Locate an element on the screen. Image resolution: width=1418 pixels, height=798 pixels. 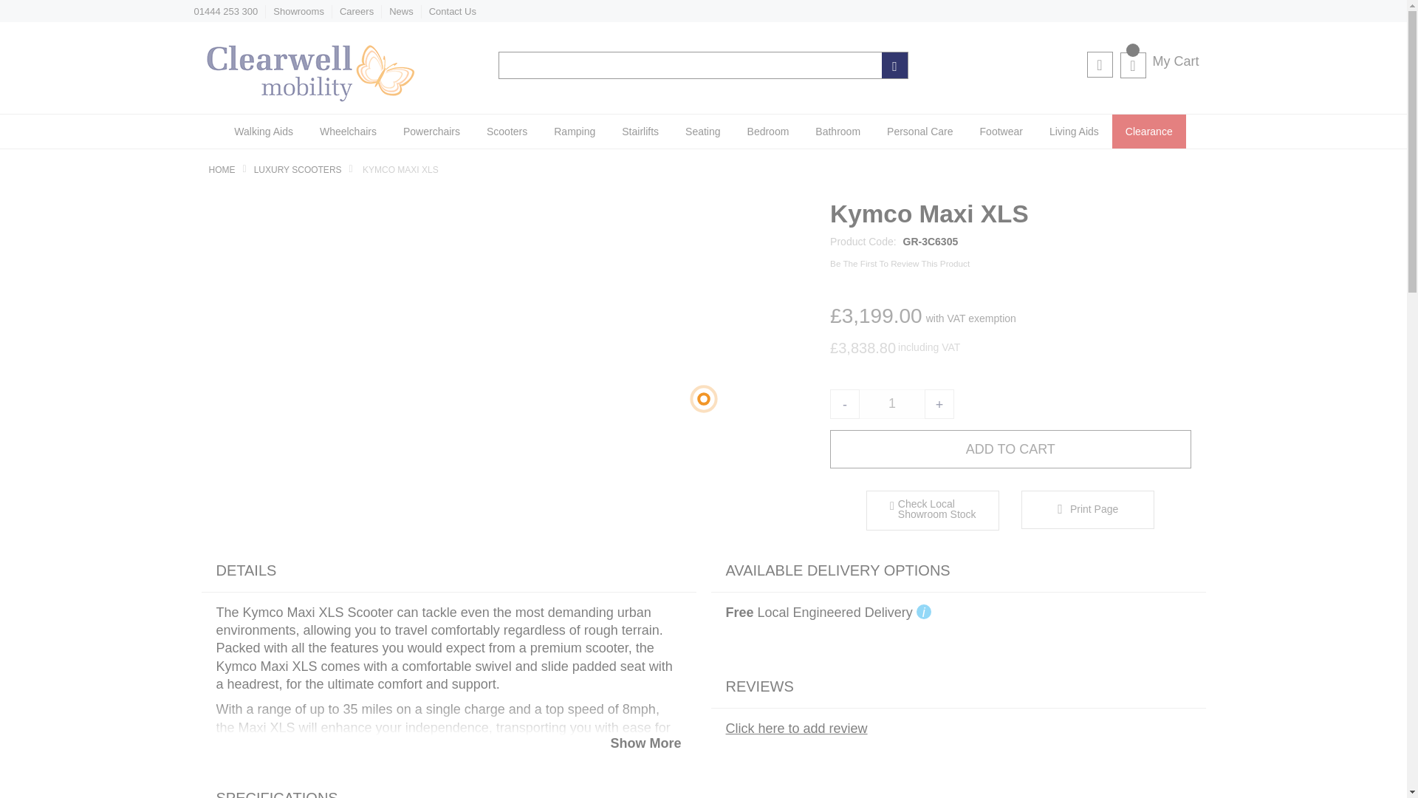
Wheelchairs is located at coordinates (348, 132).